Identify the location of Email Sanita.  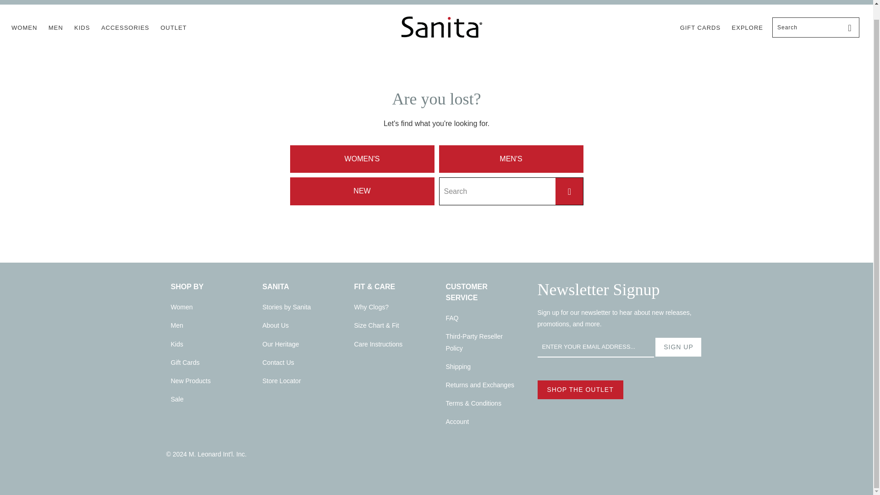
(70, 1).